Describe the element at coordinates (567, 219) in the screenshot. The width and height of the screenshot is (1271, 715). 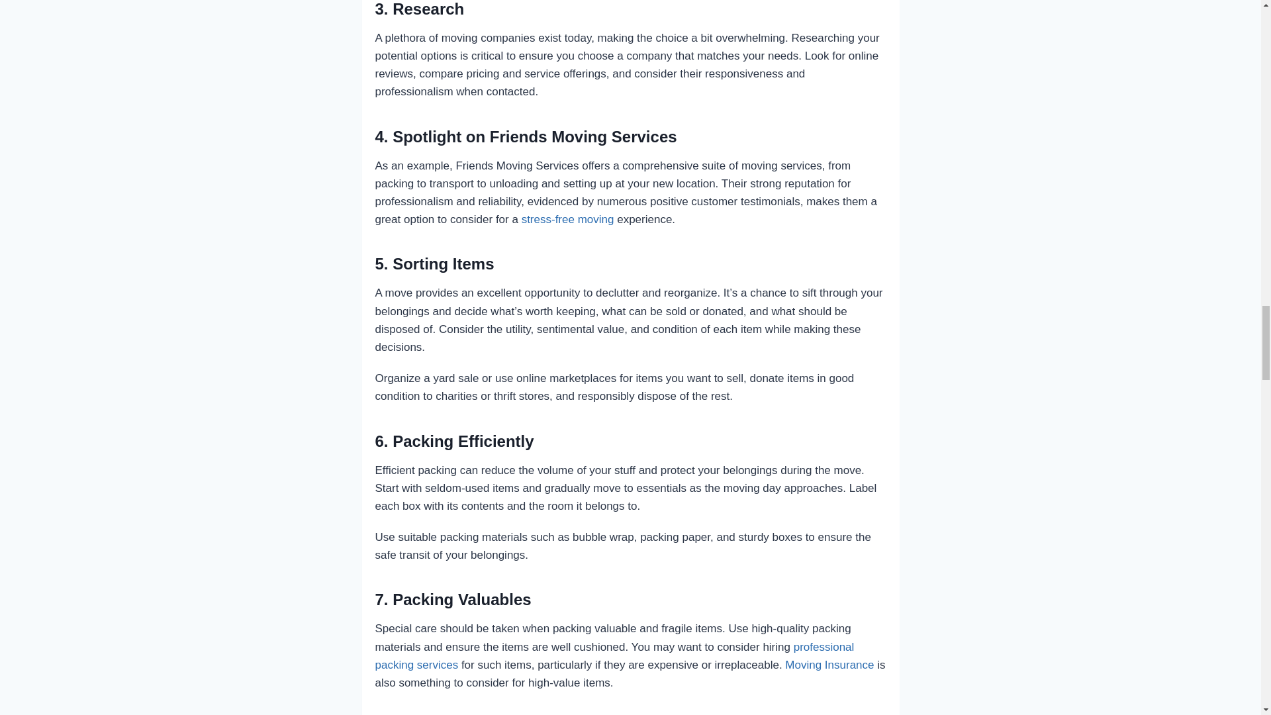
I see `stress-free moving` at that location.